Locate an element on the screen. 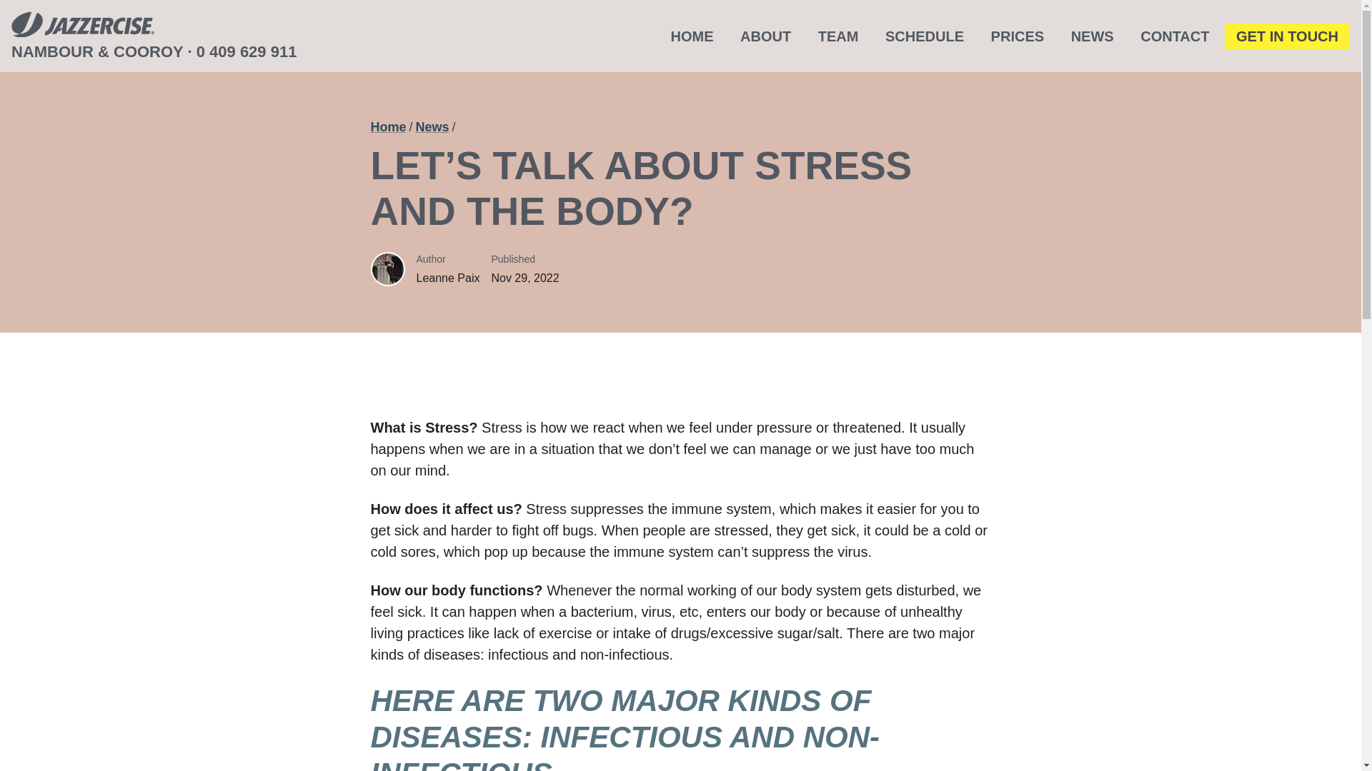  TEAM is located at coordinates (837, 36).